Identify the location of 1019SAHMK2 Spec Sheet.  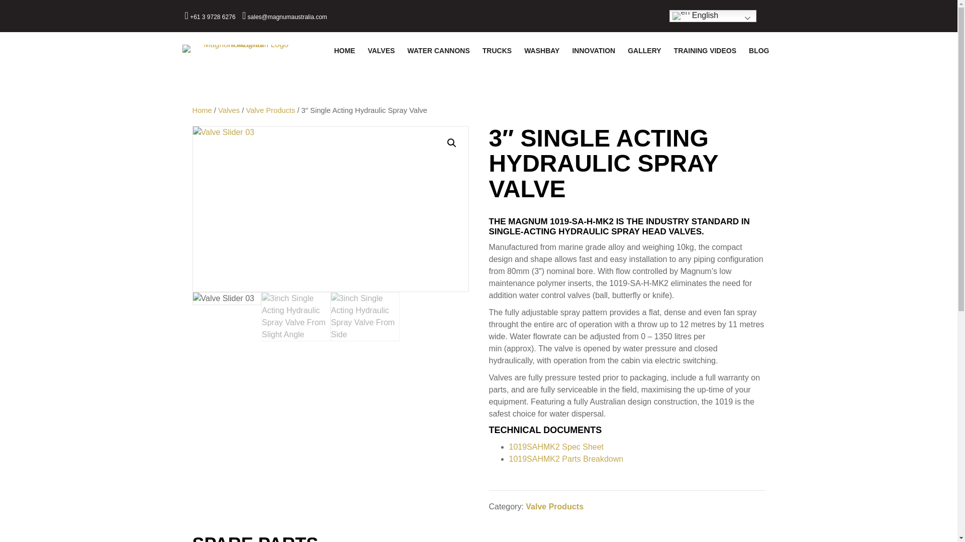
(556, 447).